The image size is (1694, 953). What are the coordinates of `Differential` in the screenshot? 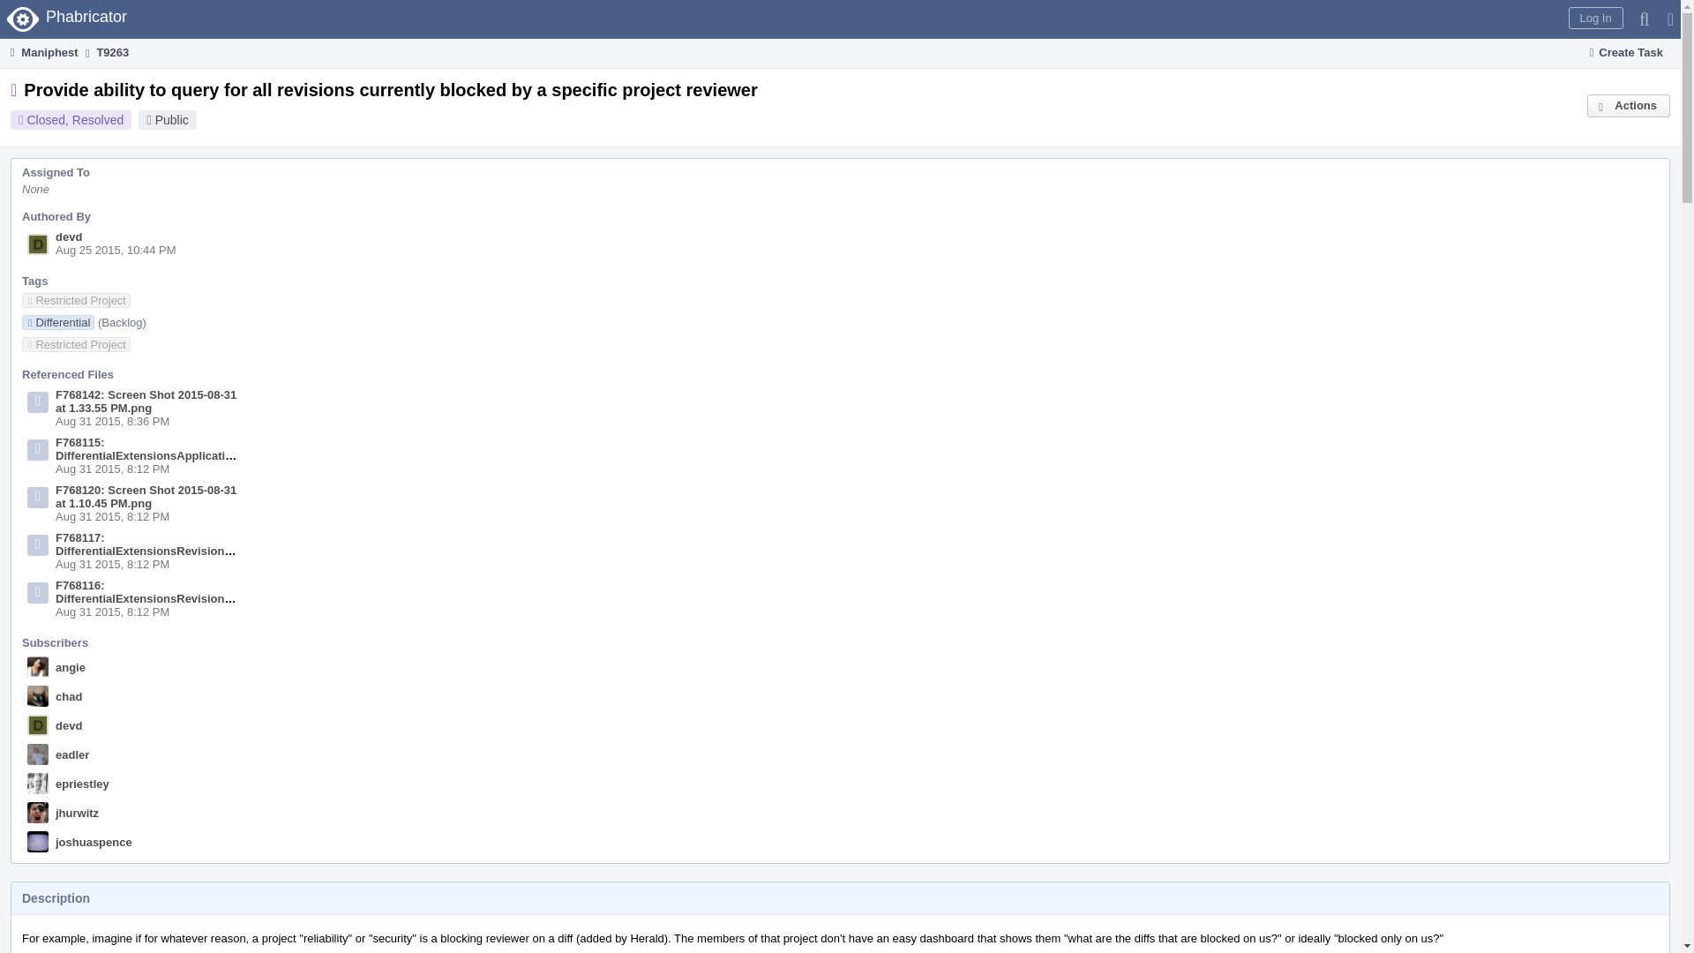 It's located at (58, 321).